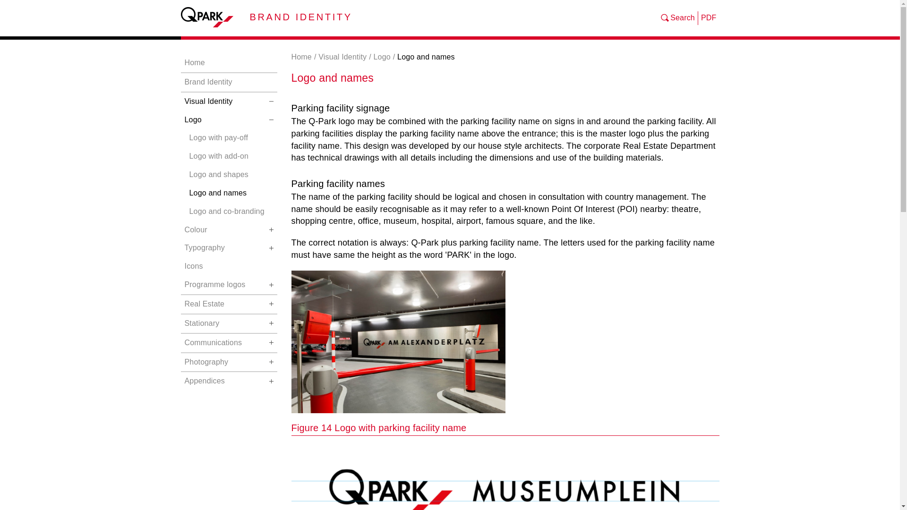 The image size is (907, 510). What do you see at coordinates (231, 138) in the screenshot?
I see `Logo with pay-off` at bounding box center [231, 138].